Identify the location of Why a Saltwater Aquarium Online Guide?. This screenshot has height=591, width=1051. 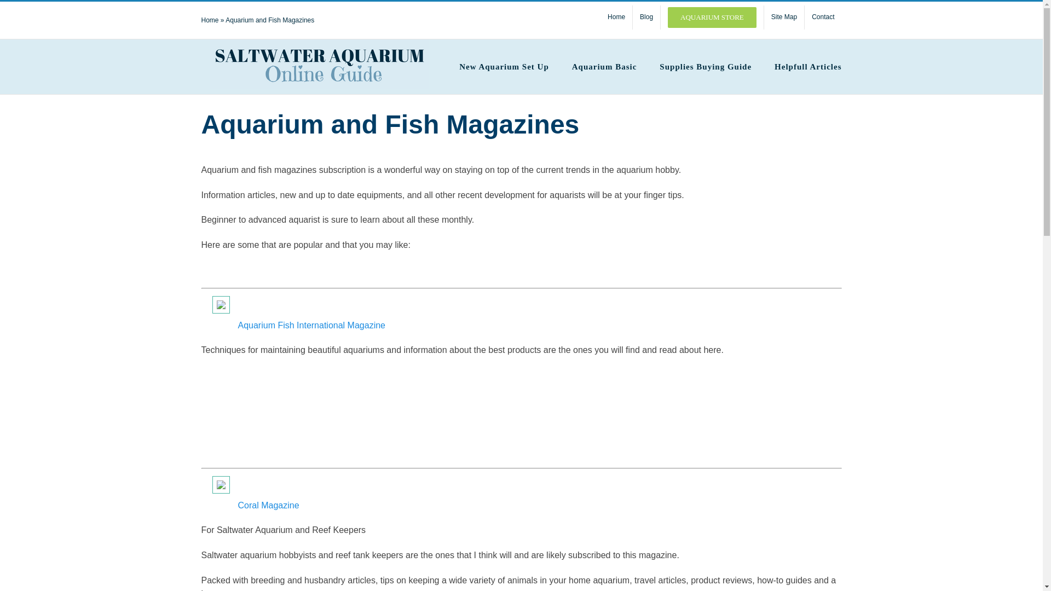
(616, 18).